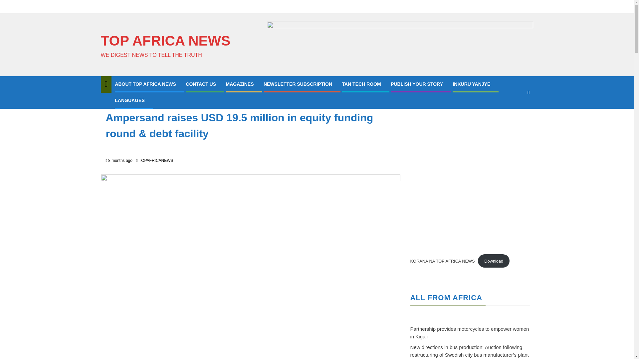 The width and height of the screenshot is (639, 359). What do you see at coordinates (165, 41) in the screenshot?
I see `TOP AFRICA NEWS` at bounding box center [165, 41].